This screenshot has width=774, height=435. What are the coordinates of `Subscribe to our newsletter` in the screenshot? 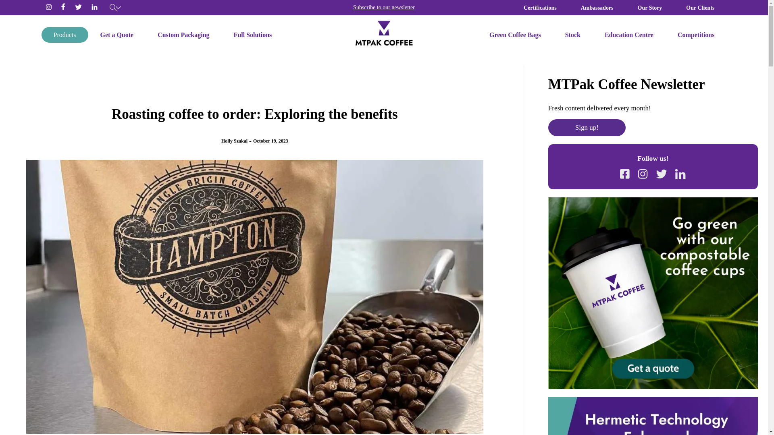 It's located at (384, 7).